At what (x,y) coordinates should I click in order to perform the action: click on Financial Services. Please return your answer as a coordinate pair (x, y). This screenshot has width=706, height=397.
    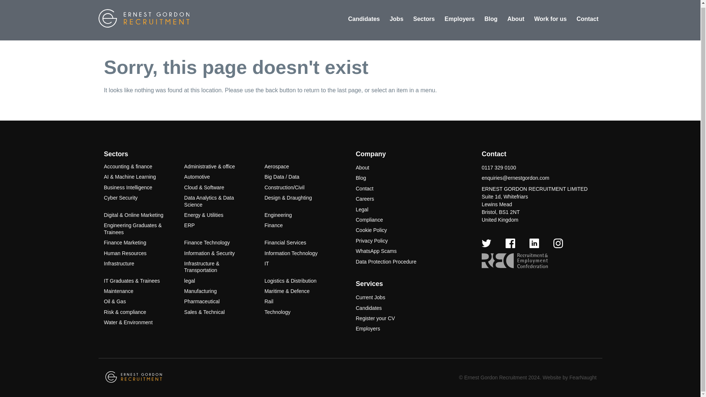
    Looking at the image, I should click on (285, 243).